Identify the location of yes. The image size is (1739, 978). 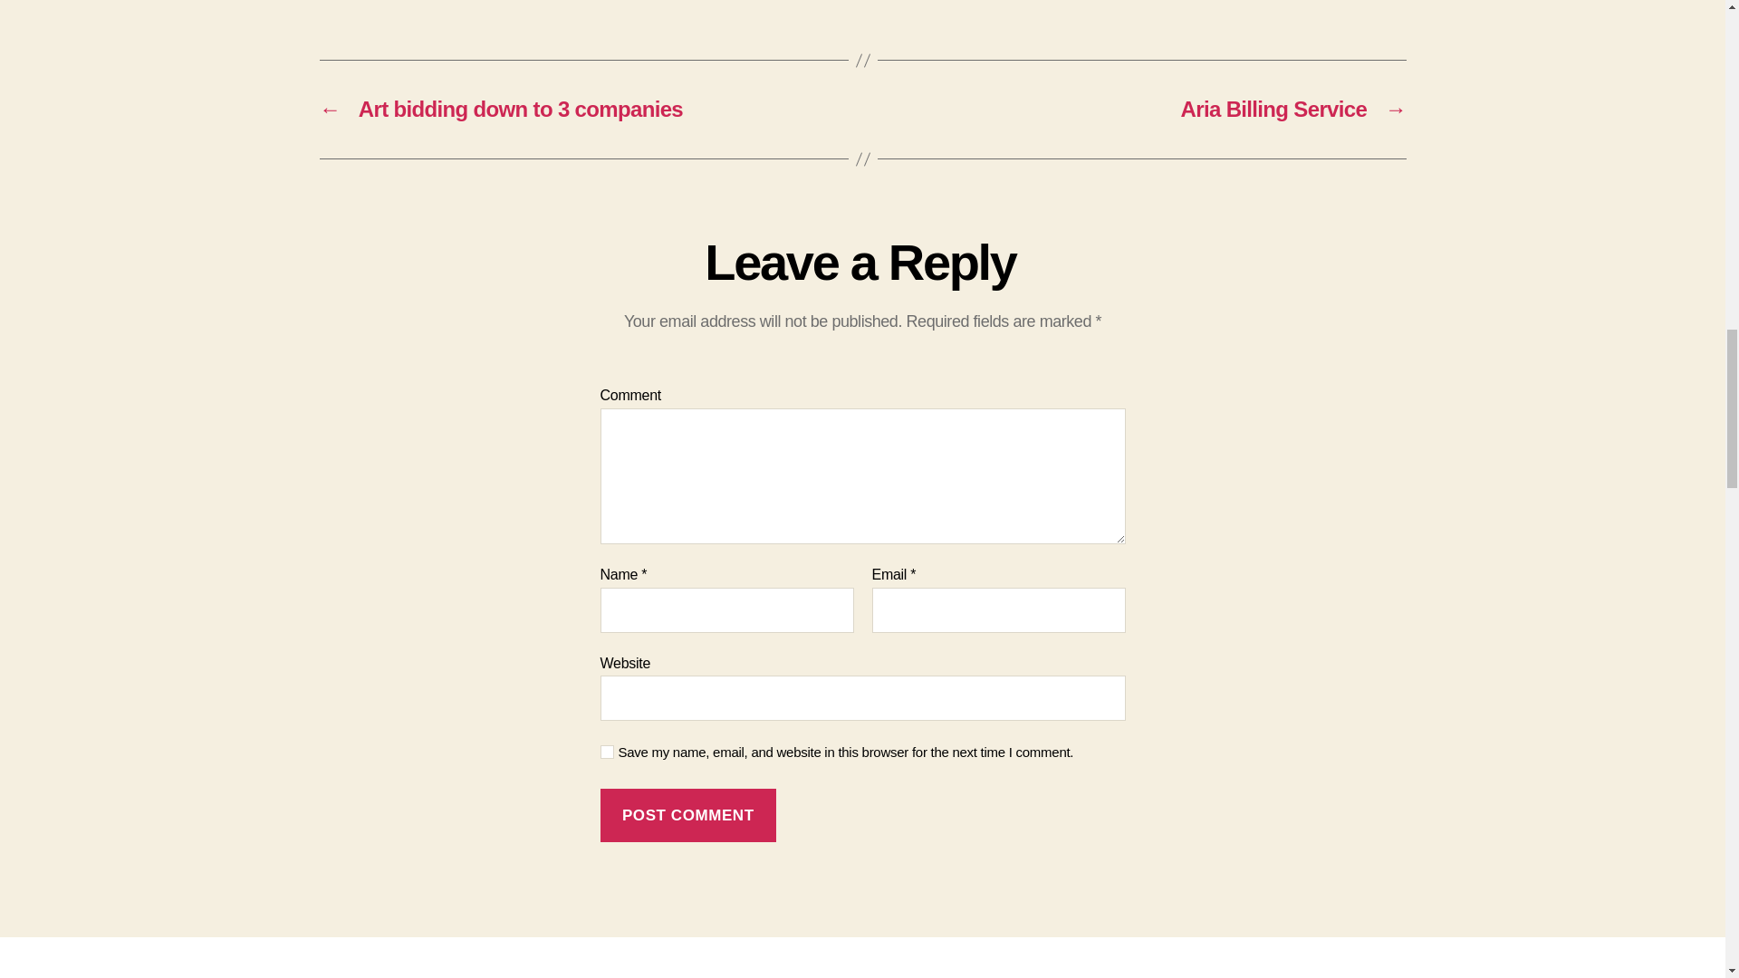
(607, 752).